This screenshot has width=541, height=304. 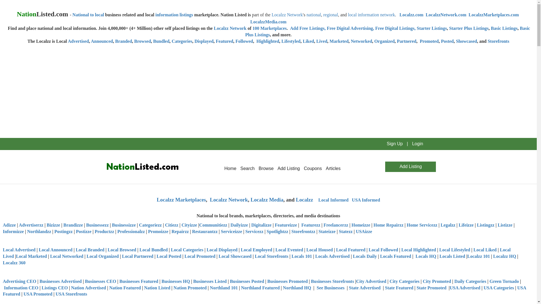 What do you see at coordinates (88, 15) in the screenshot?
I see `National to local` at bounding box center [88, 15].